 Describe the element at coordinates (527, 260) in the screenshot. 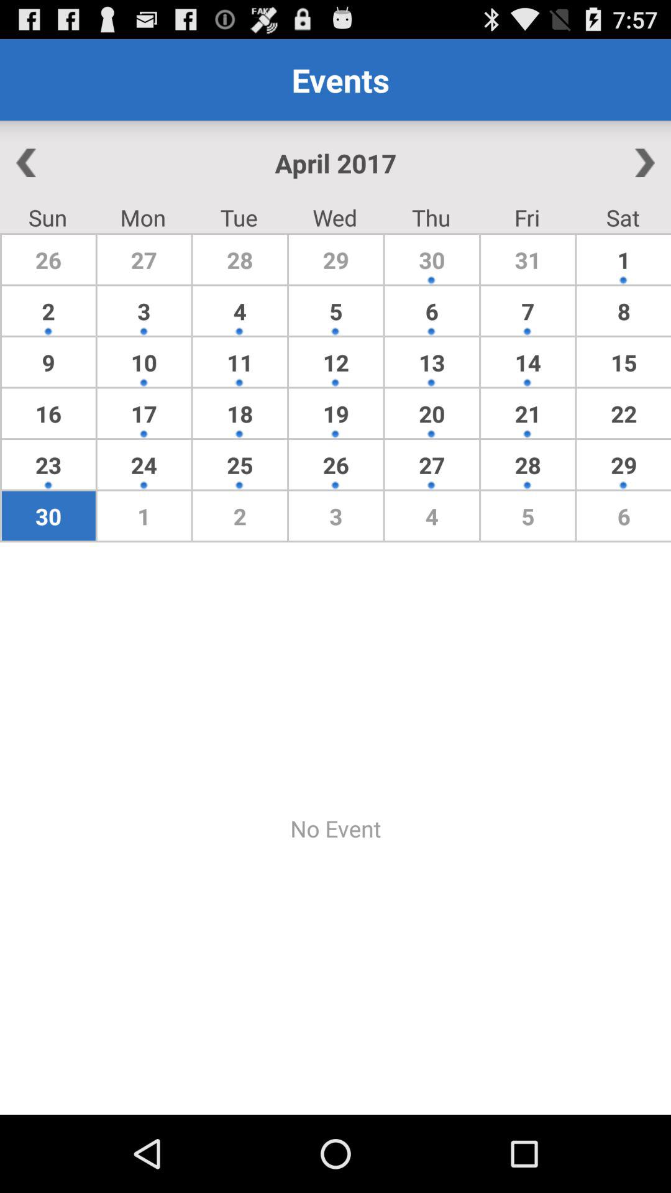

I see `flip until 31 item` at that location.